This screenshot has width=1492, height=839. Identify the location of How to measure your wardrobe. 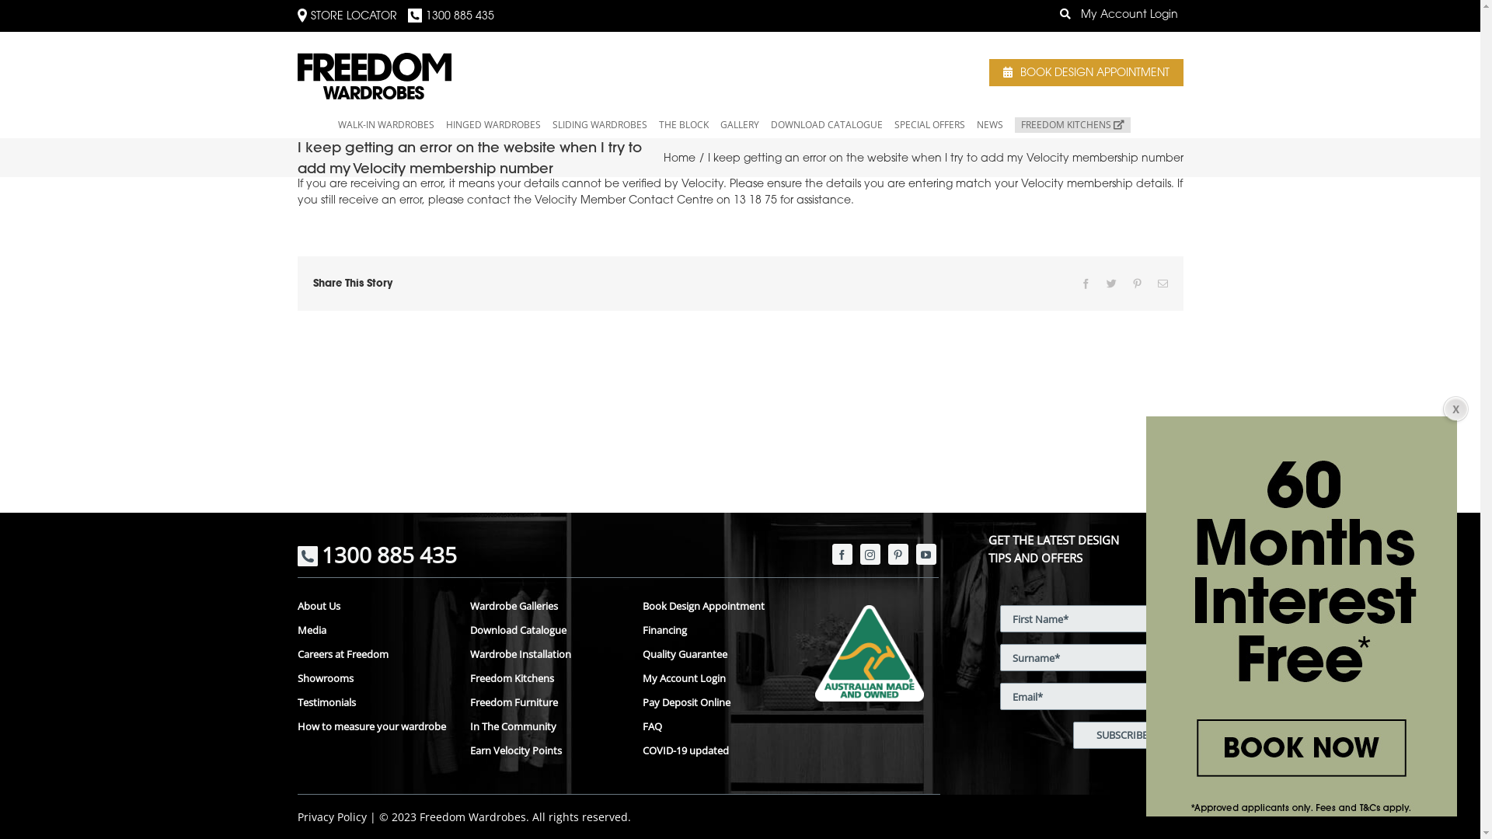
(371, 727).